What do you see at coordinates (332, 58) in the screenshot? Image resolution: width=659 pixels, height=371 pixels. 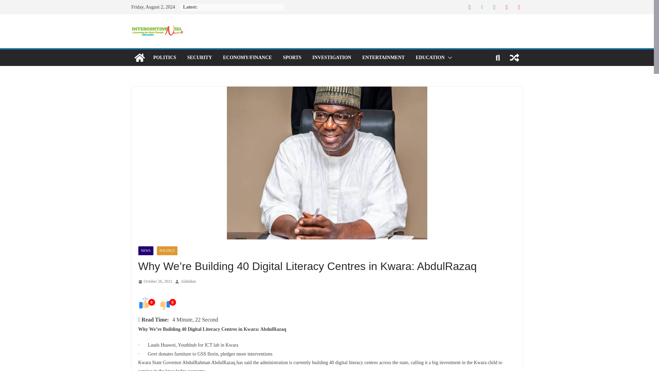 I see `INVESTIGATION` at bounding box center [332, 58].